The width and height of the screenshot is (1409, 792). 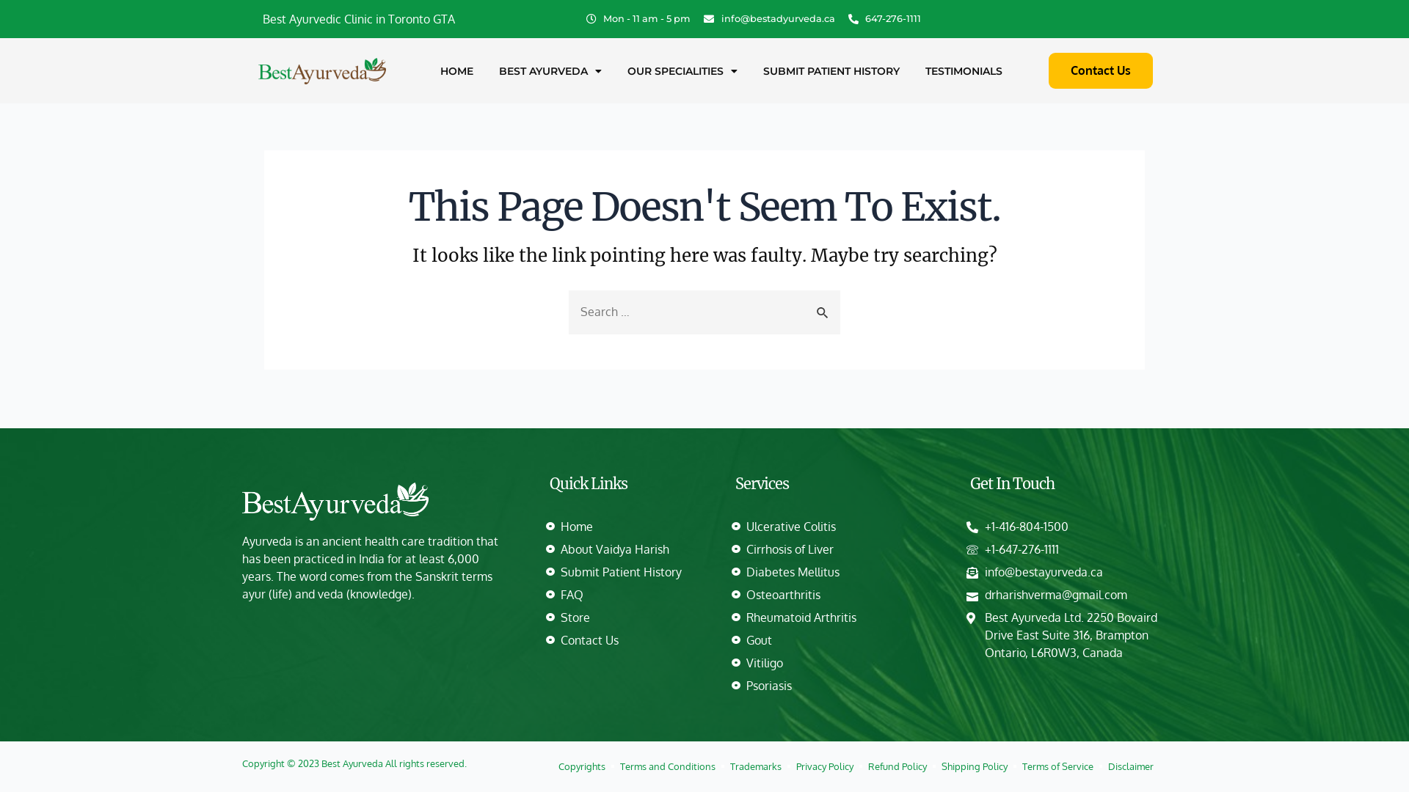 What do you see at coordinates (1131, 766) in the screenshot?
I see `Disclaimer` at bounding box center [1131, 766].